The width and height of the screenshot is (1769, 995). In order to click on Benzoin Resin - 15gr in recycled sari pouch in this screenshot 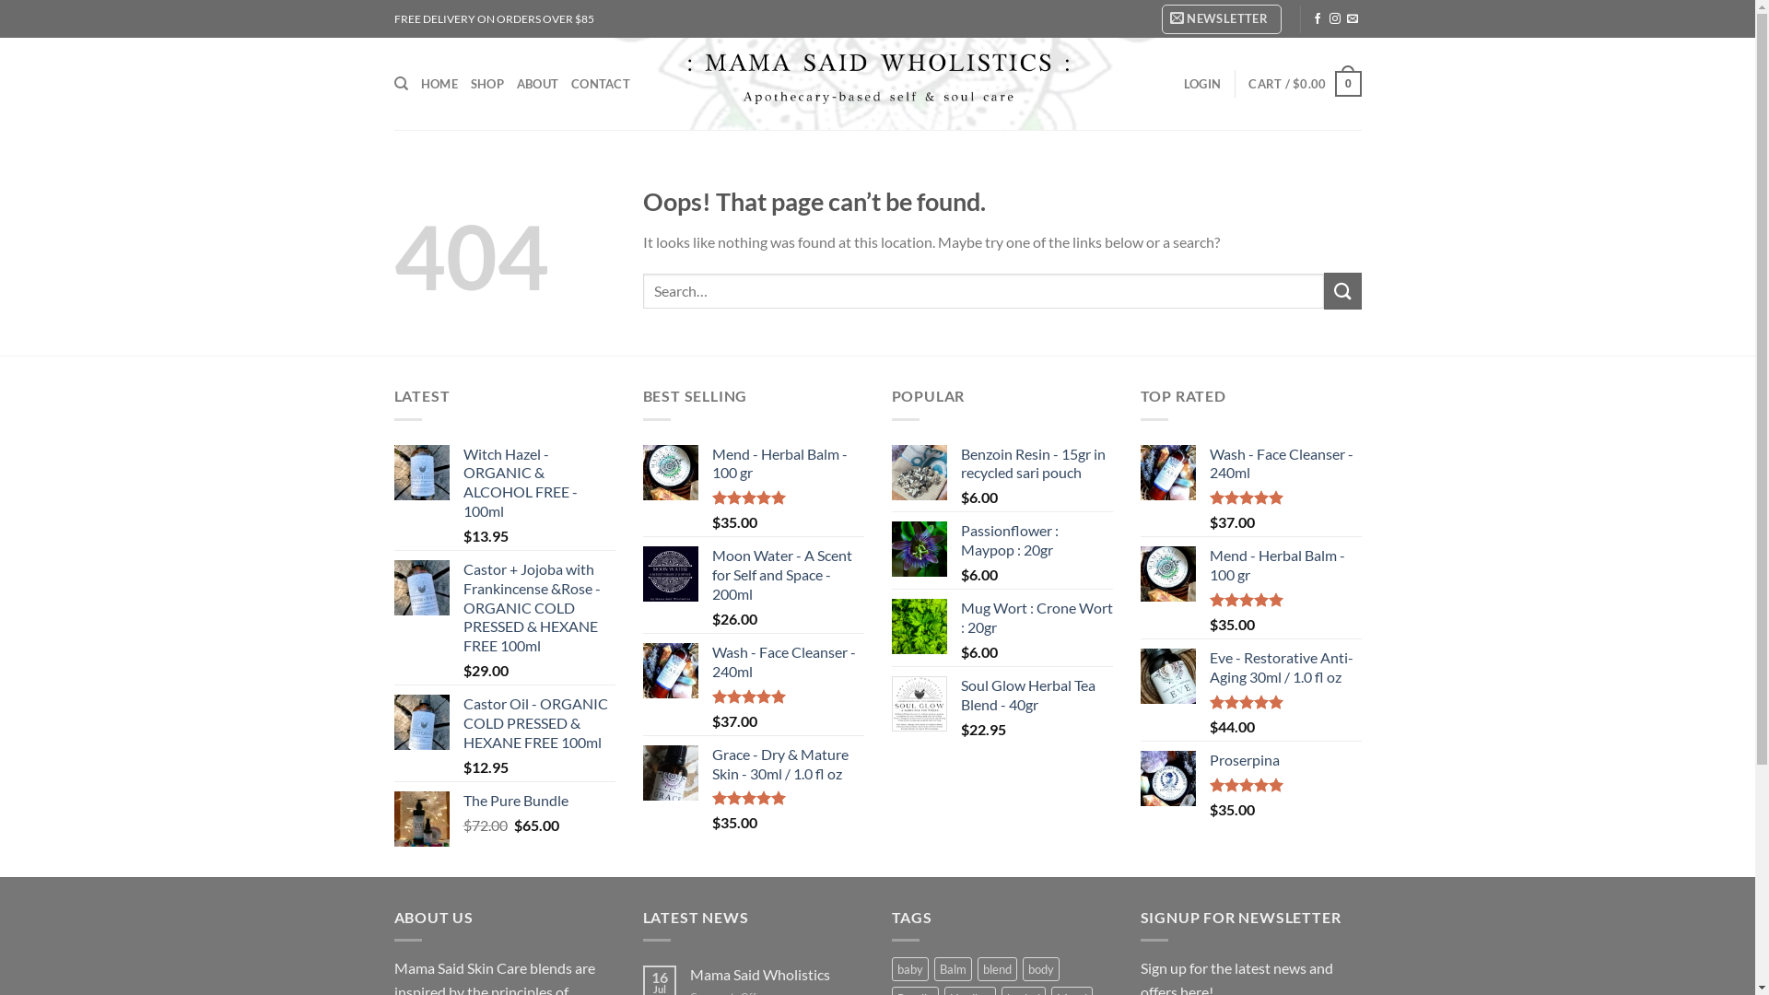, I will do `click(1036, 464)`.